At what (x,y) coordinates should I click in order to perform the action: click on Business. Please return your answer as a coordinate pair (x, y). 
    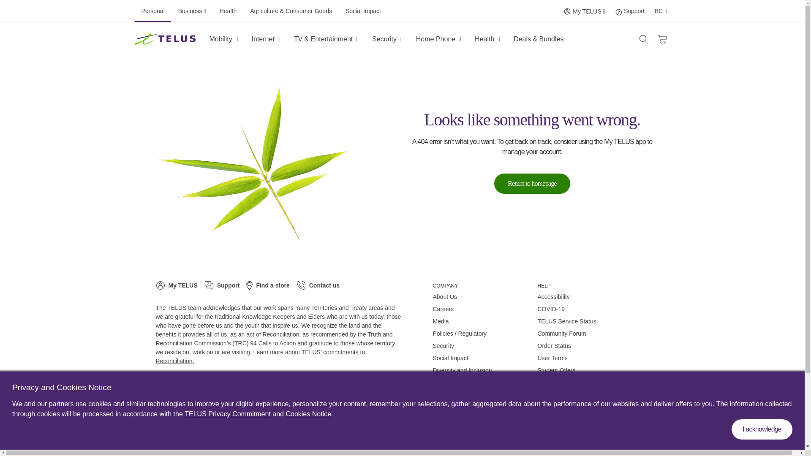
    Looking at the image, I should click on (585, 11).